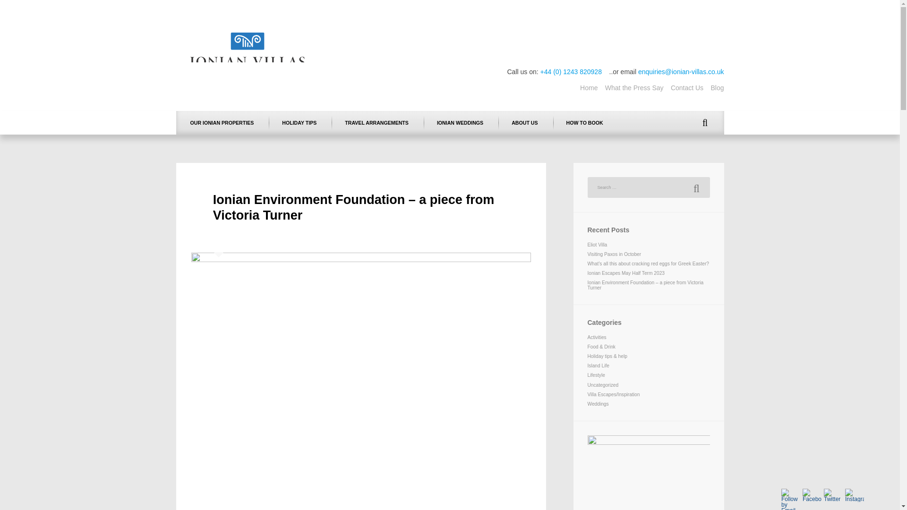 The width and height of the screenshot is (907, 510). What do you see at coordinates (855, 495) in the screenshot?
I see `Instagram` at bounding box center [855, 495].